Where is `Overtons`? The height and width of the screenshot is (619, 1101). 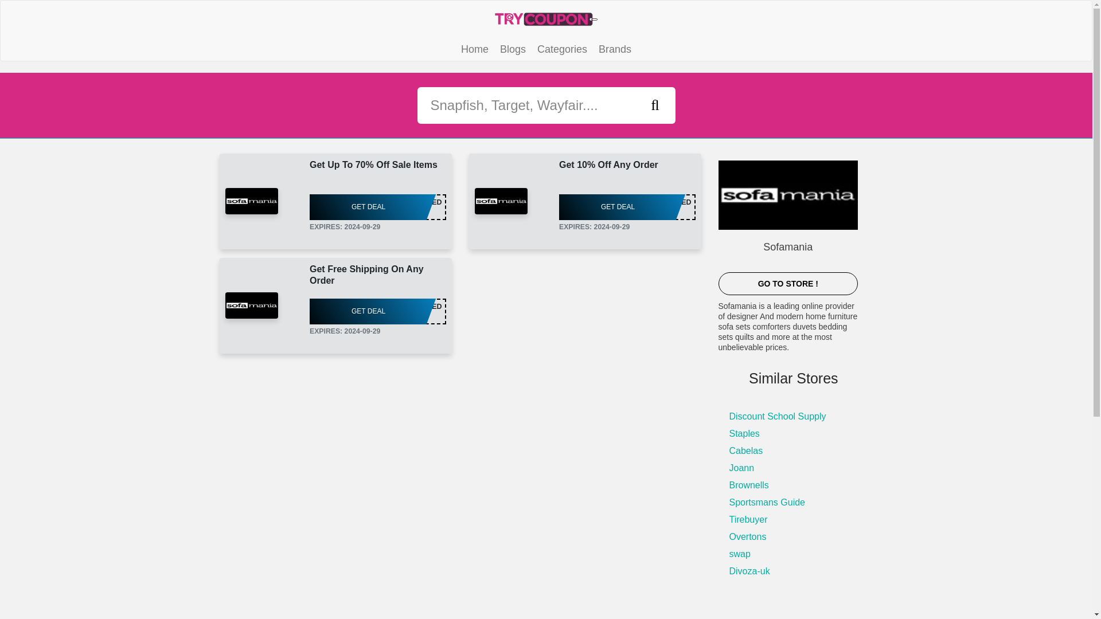 Overtons is located at coordinates (741, 468).